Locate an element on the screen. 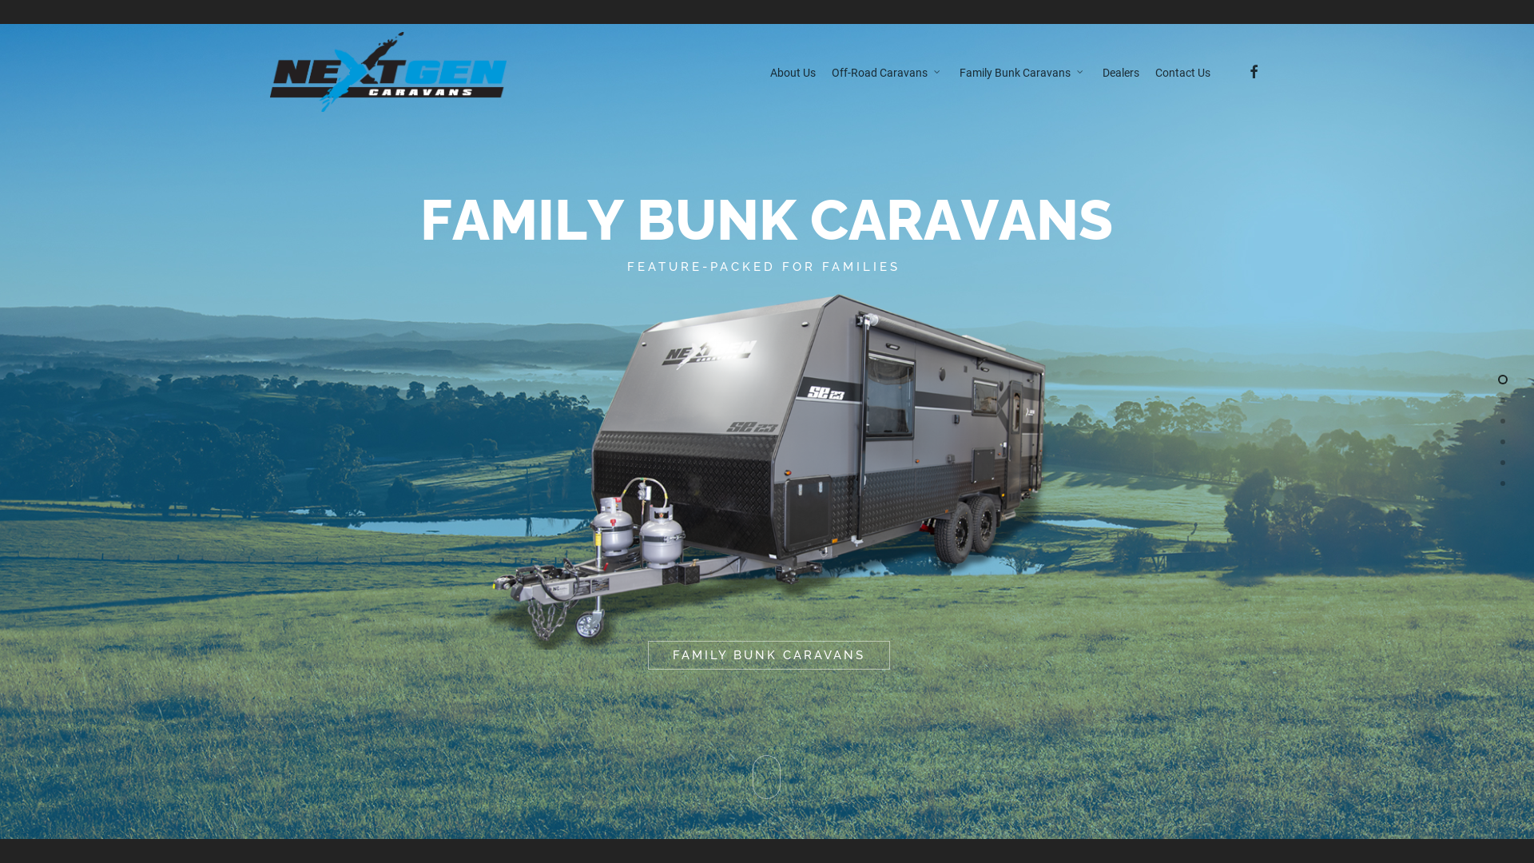 This screenshot has width=1534, height=863. Off-Road Caravans is located at coordinates (887, 72).